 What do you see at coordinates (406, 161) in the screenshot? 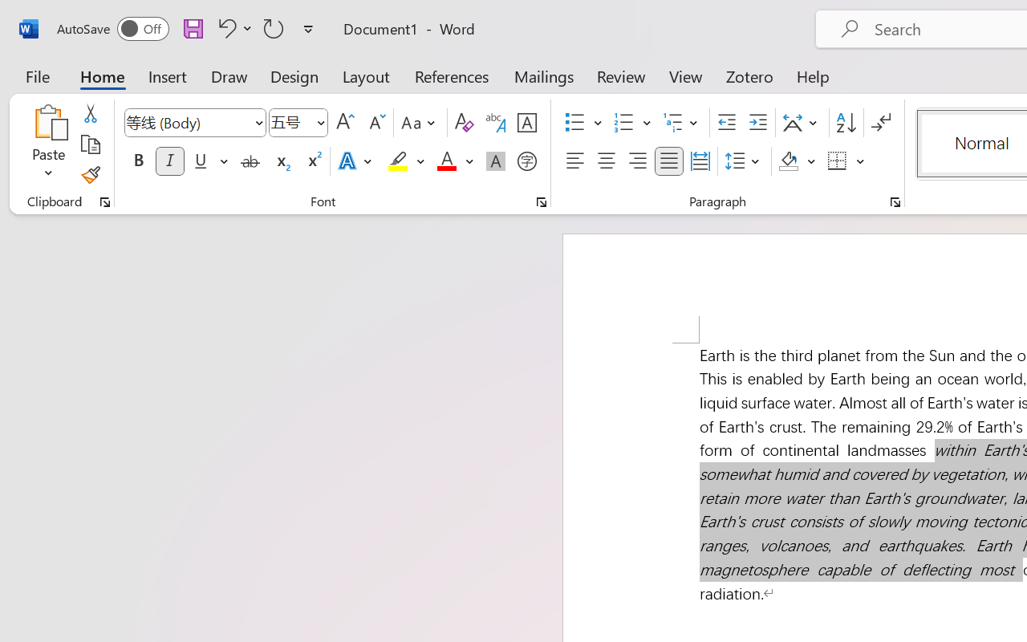
I see `Text Highlight Color` at bounding box center [406, 161].